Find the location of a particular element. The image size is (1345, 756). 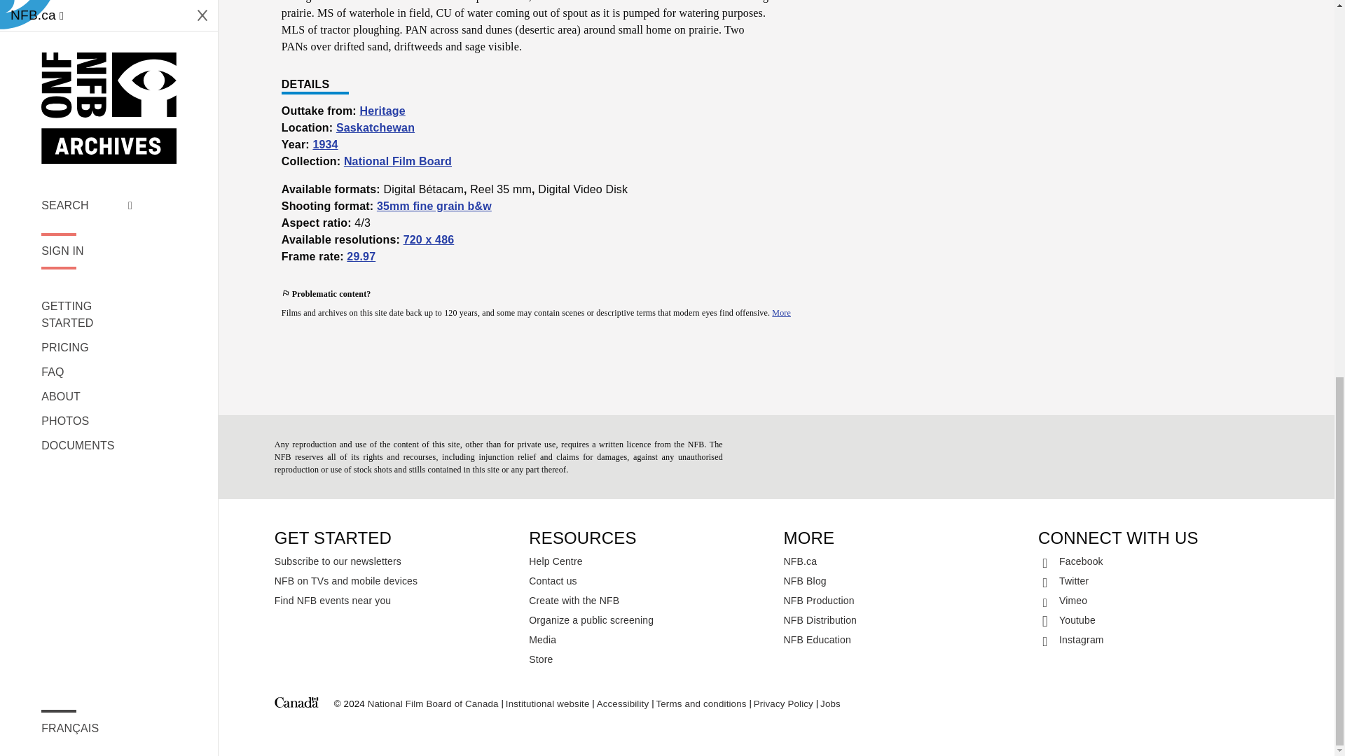

Saskatchewan is located at coordinates (375, 127).